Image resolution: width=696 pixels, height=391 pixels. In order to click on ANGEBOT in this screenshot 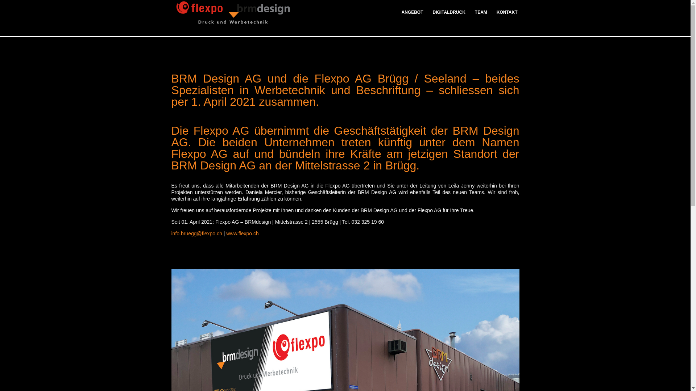, I will do `click(415, 18)`.